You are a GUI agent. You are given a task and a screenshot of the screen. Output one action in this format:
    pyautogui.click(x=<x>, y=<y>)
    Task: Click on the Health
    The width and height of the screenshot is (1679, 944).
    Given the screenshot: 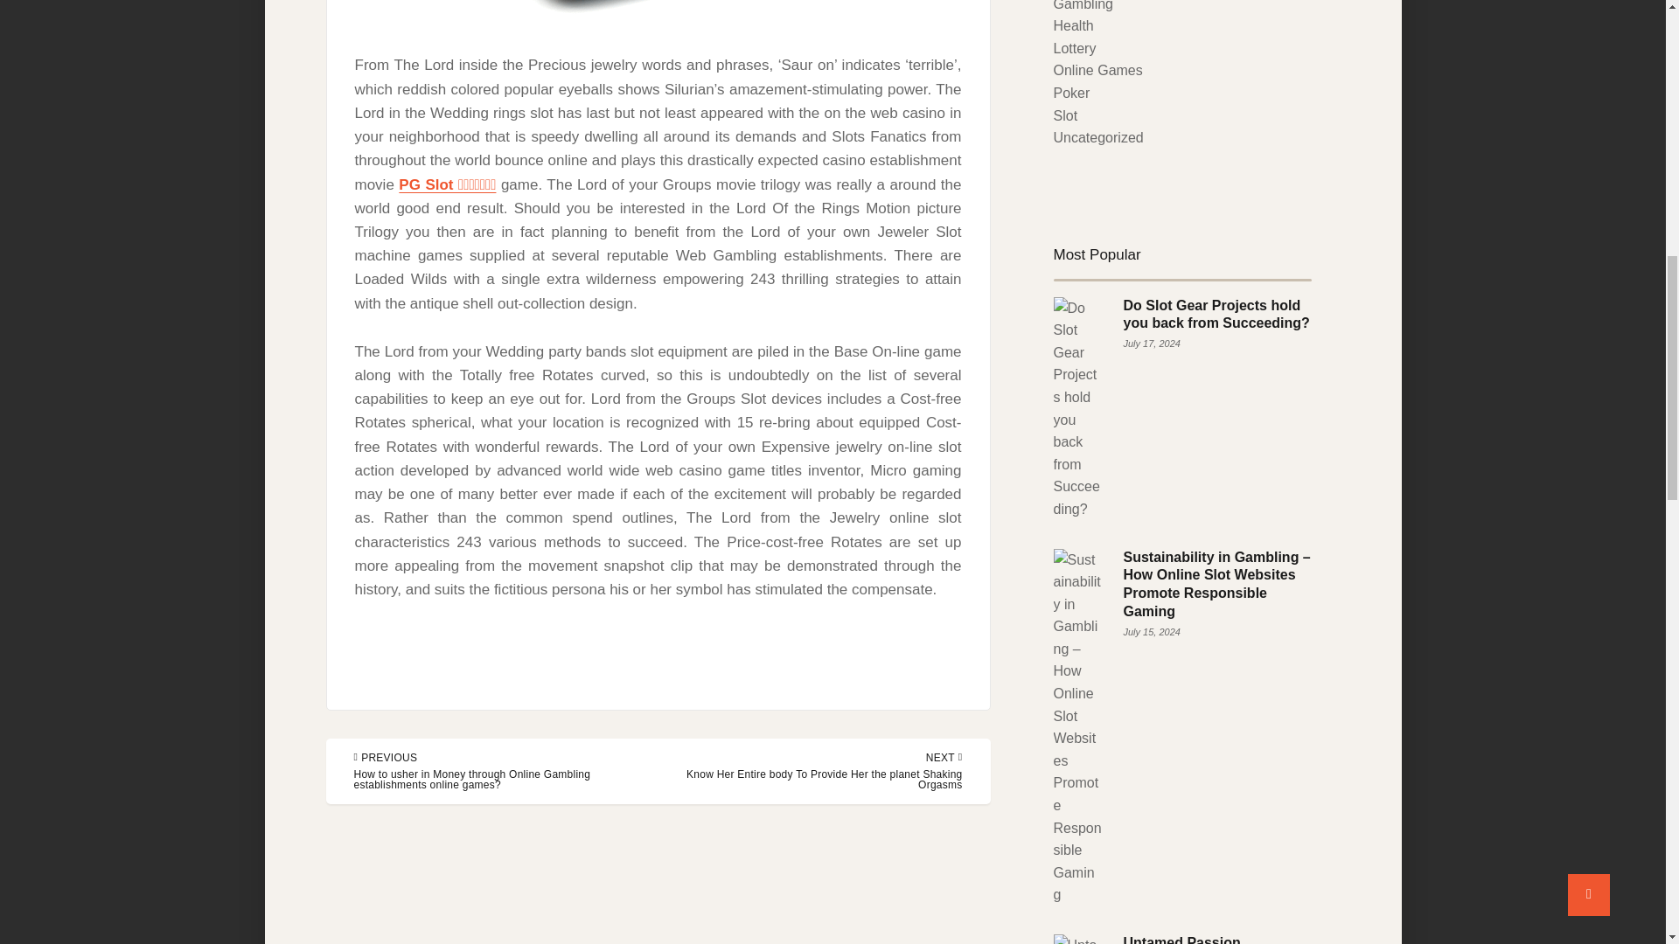 What is the action you would take?
    pyautogui.click(x=1072, y=24)
    